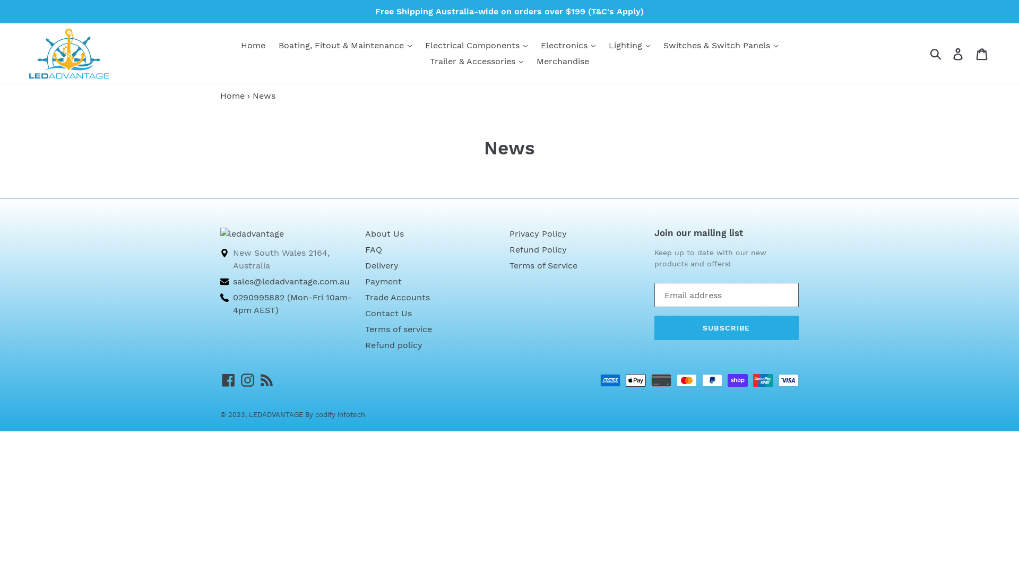 This screenshot has width=1019, height=573. Describe the element at coordinates (340, 415) in the screenshot. I see `codify infotech` at that location.